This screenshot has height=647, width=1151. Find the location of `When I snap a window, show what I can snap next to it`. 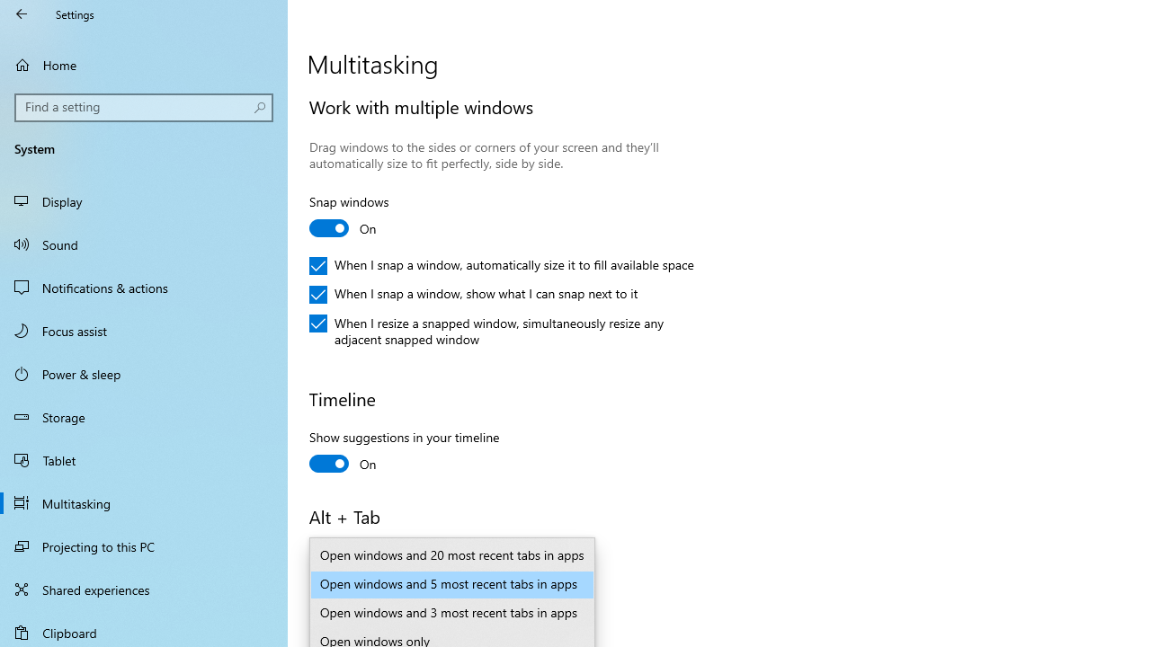

When I snap a window, show what I can snap next to it is located at coordinates (474, 295).